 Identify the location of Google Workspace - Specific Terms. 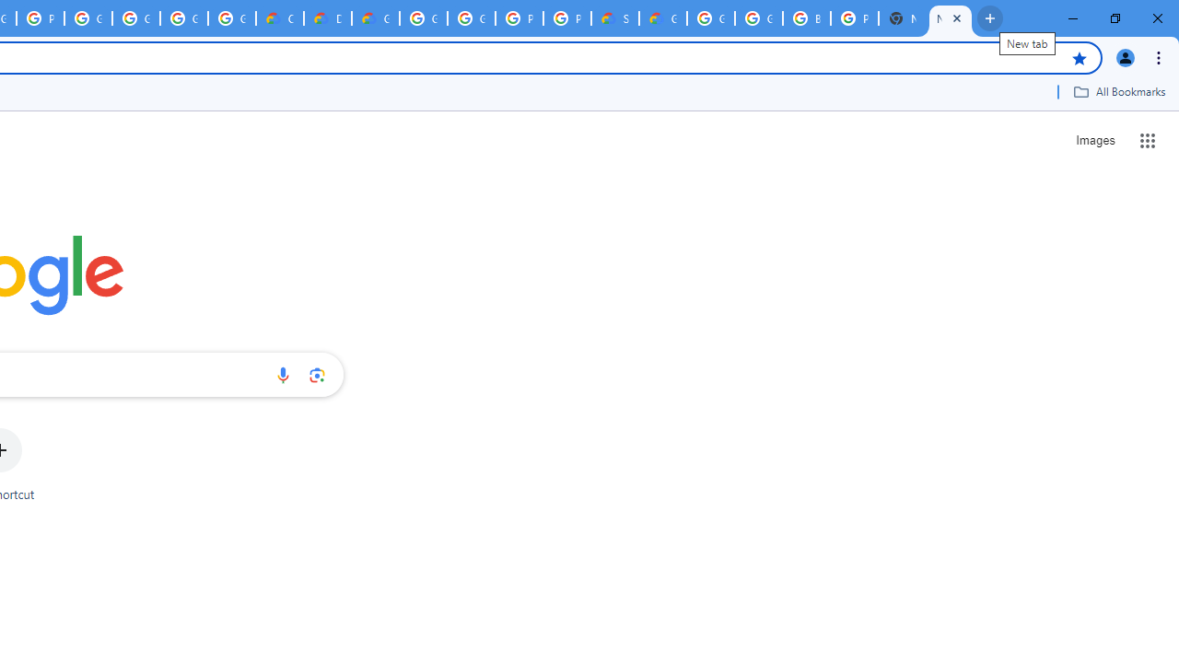
(232, 18).